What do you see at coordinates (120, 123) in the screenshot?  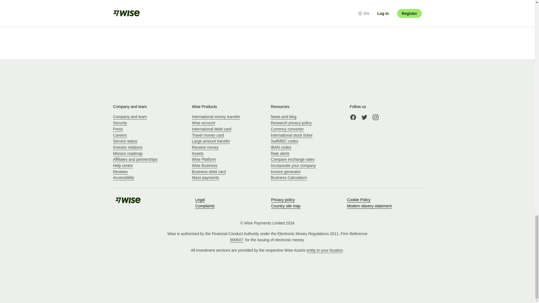 I see `Security` at bounding box center [120, 123].